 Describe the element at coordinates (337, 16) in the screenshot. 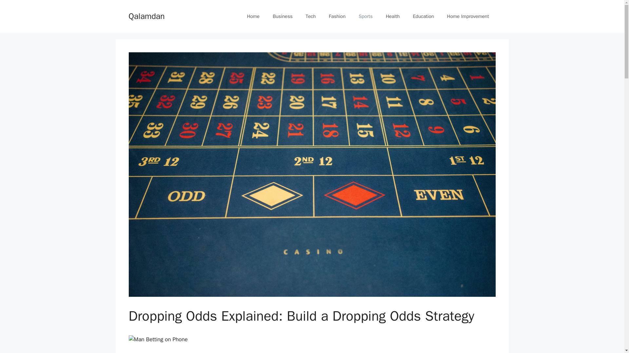

I see `Fashion` at that location.